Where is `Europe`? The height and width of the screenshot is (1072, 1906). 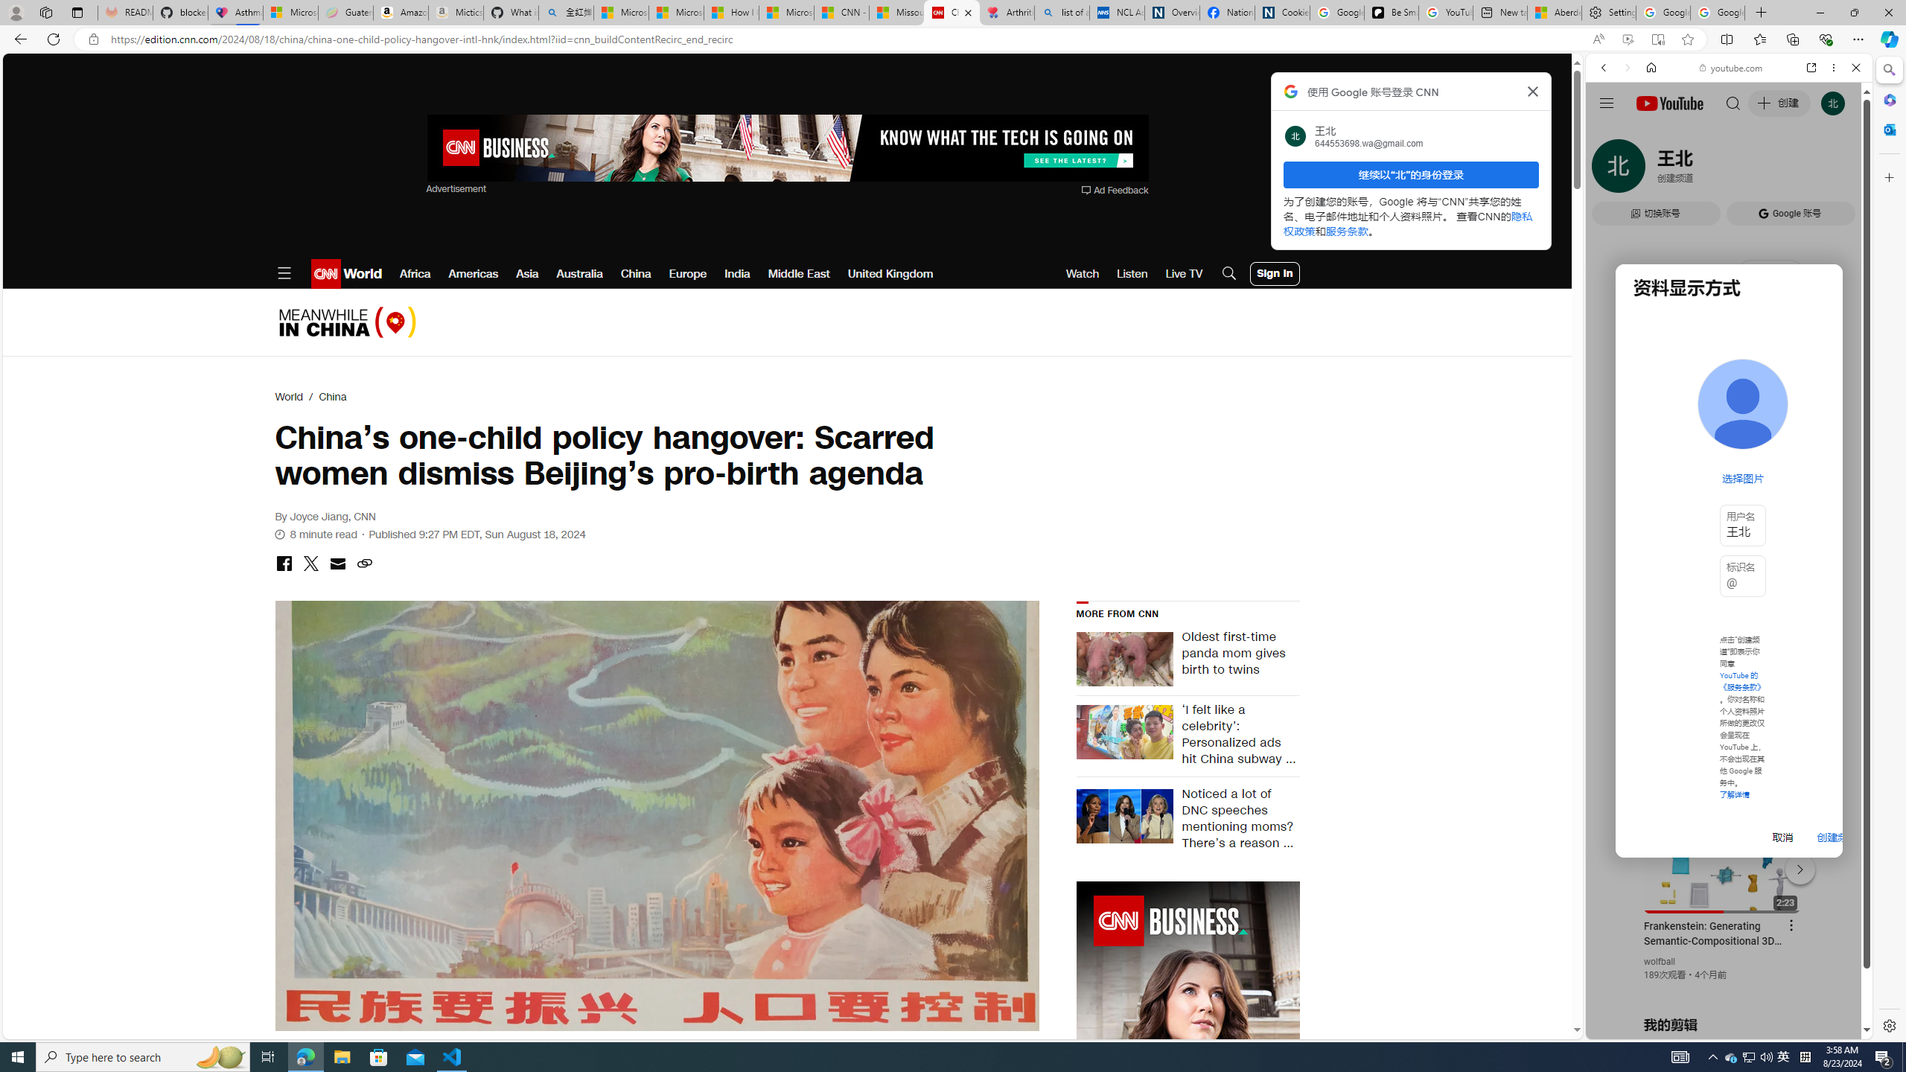 Europe is located at coordinates (688, 274).